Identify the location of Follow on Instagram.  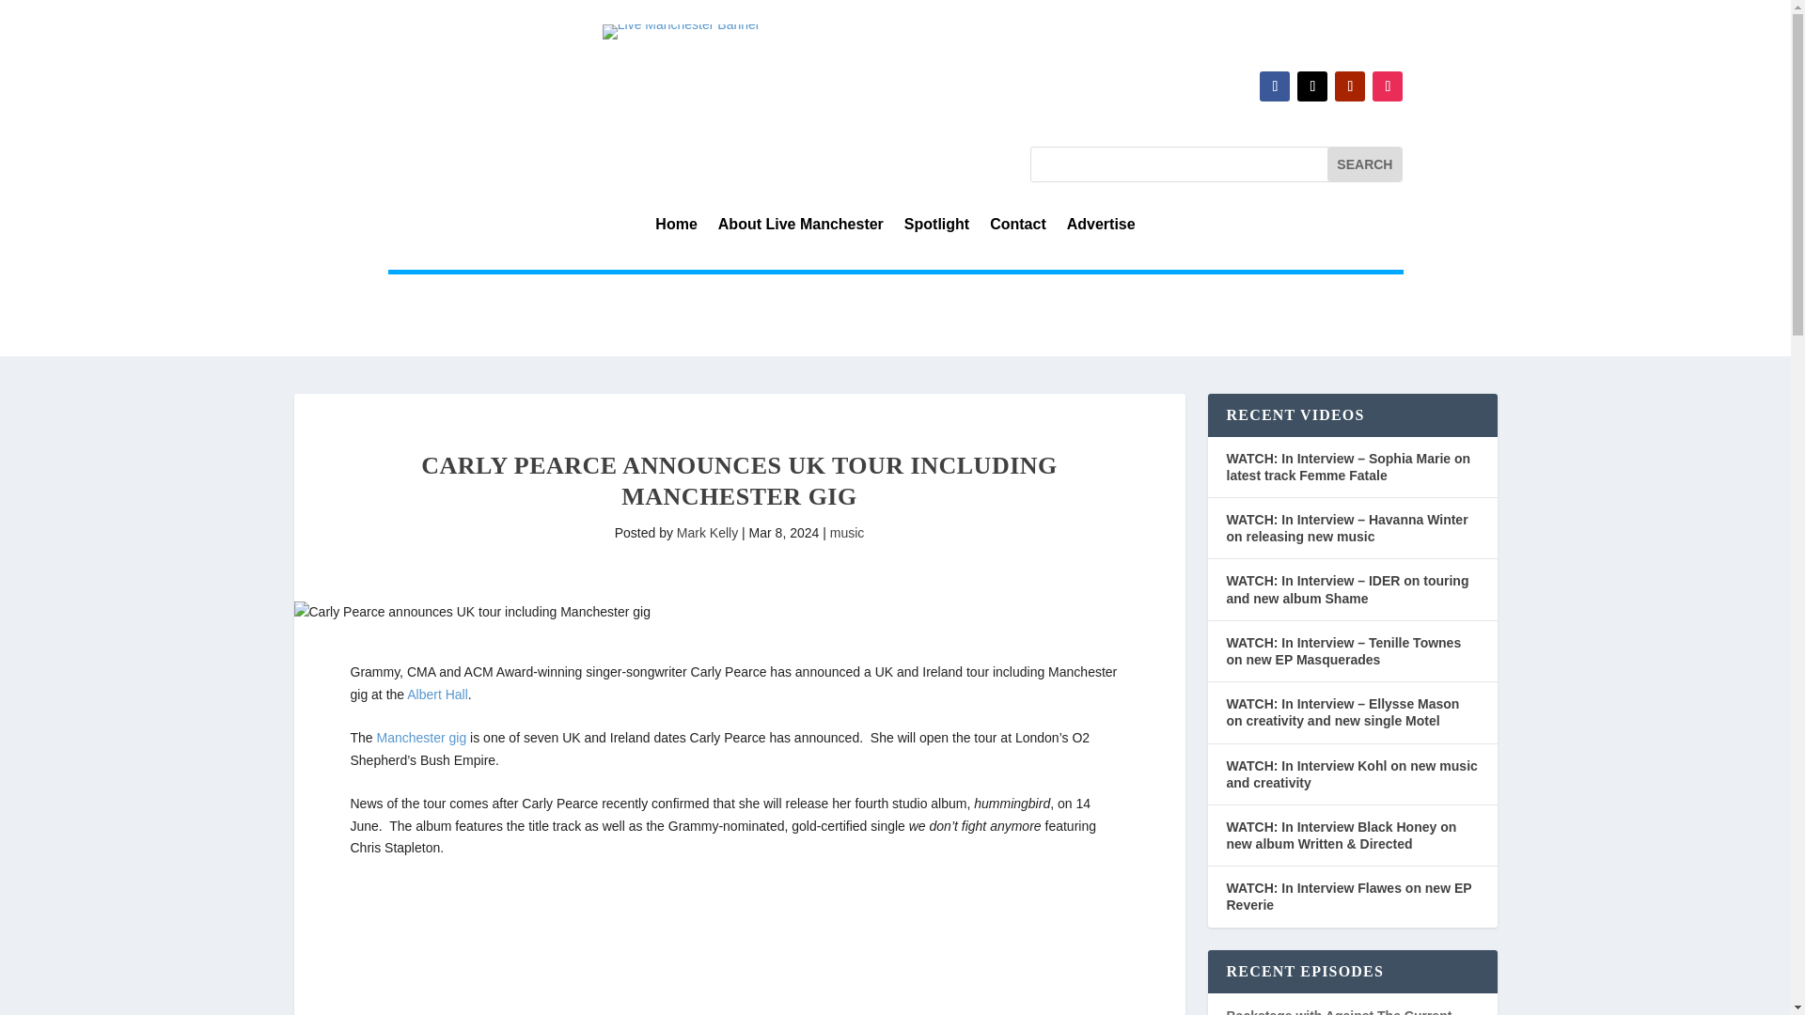
(1387, 86).